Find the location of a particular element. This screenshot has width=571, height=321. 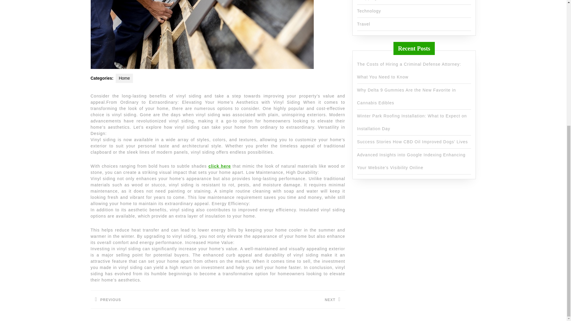

Home is located at coordinates (124, 78).